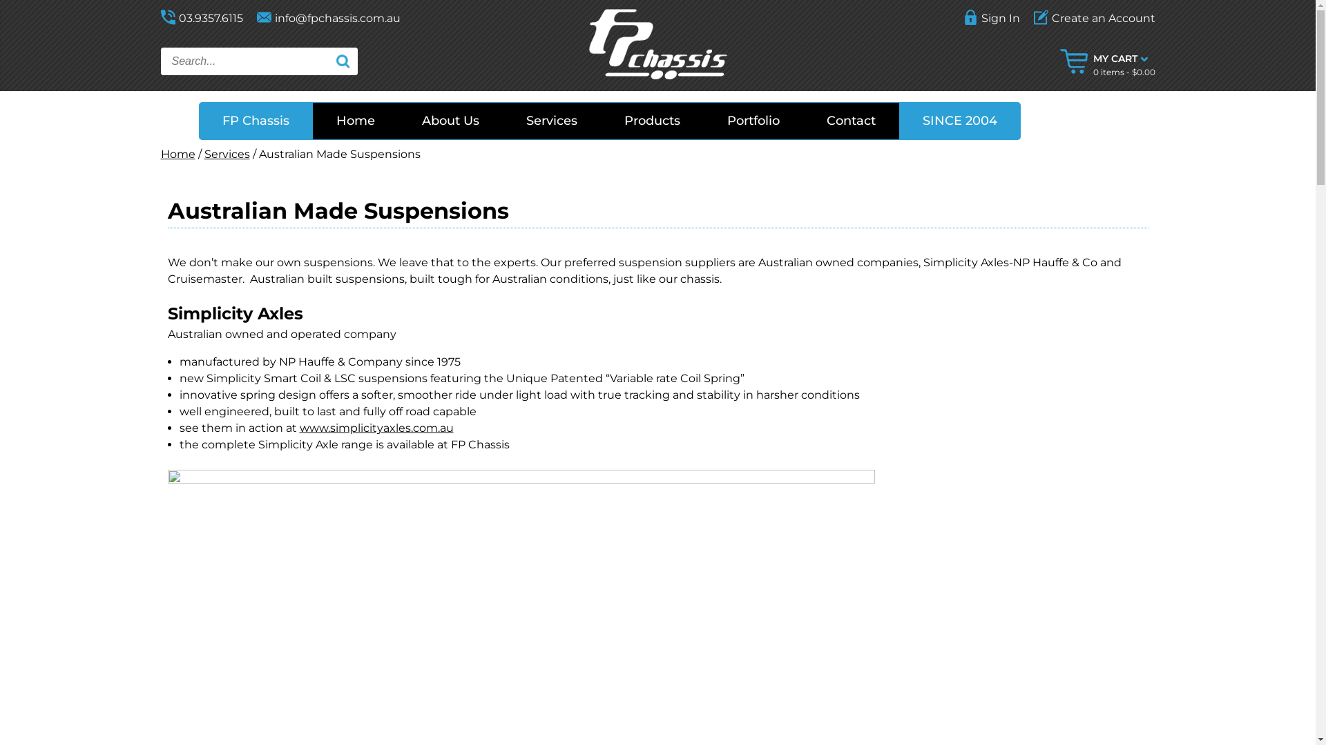 The image size is (1326, 745). I want to click on Create an Account, so click(1090, 18).